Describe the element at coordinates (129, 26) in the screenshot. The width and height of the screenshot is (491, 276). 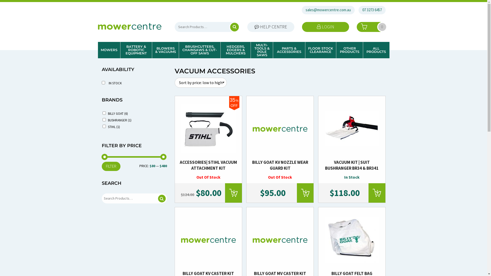
I see `Mower Centre Logo` at that location.